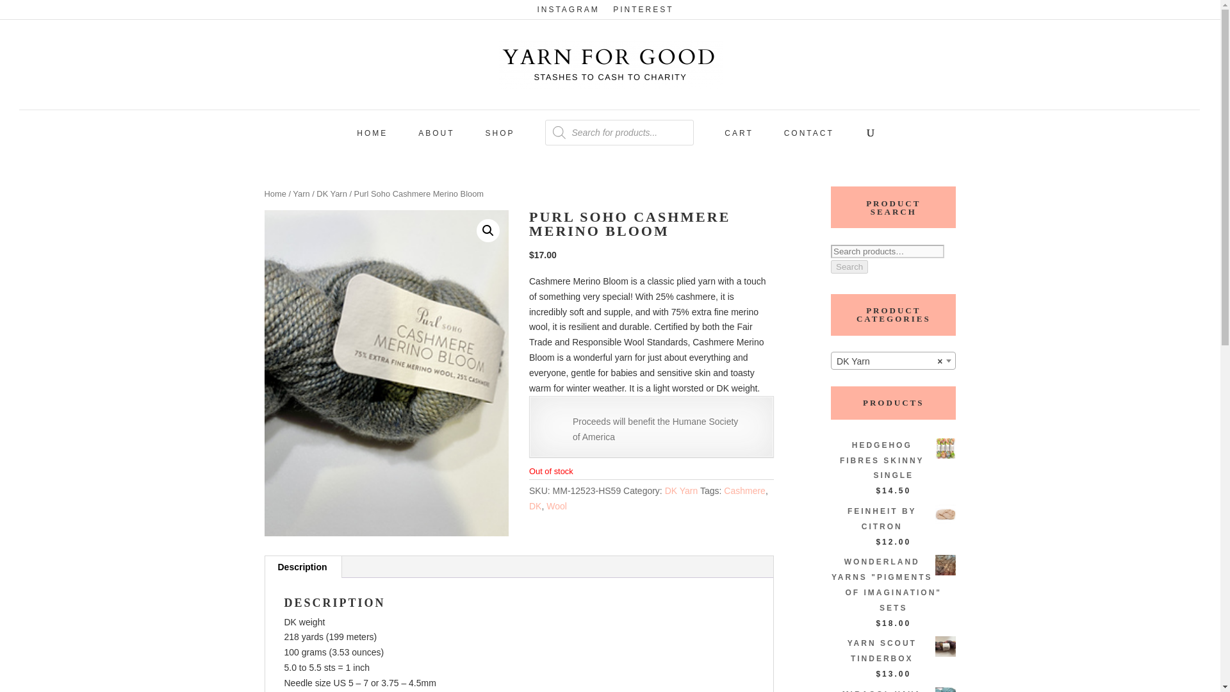  I want to click on MIRASOL YAYA, so click(893, 689).